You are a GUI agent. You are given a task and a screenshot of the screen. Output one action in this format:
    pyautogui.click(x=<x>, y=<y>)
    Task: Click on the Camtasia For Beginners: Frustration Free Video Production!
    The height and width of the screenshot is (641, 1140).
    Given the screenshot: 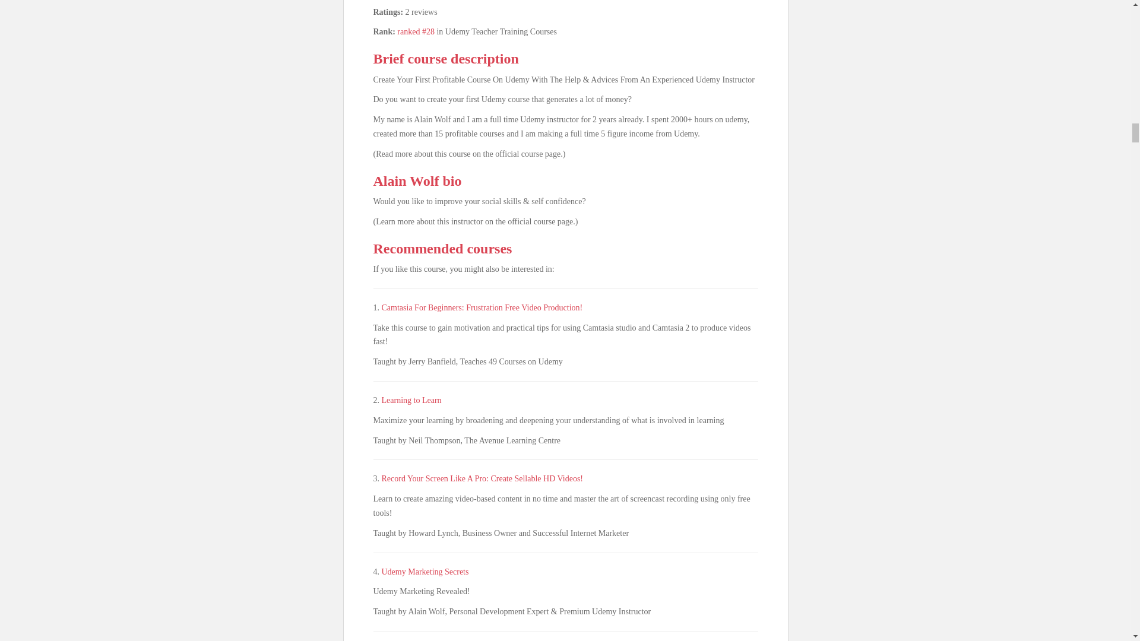 What is the action you would take?
    pyautogui.click(x=482, y=307)
    